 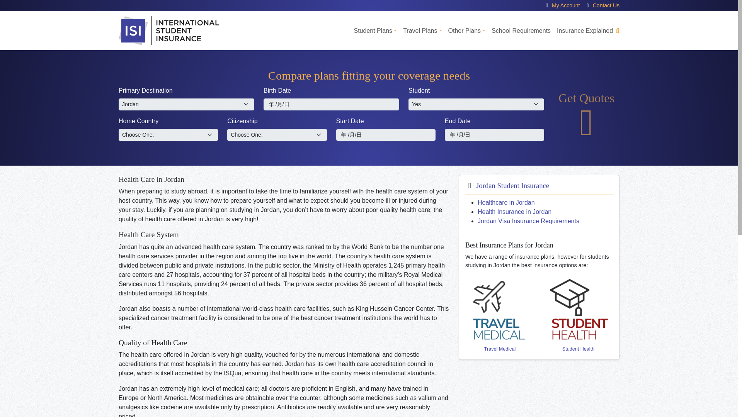 What do you see at coordinates (606, 5) in the screenshot?
I see `Contact Us` at bounding box center [606, 5].